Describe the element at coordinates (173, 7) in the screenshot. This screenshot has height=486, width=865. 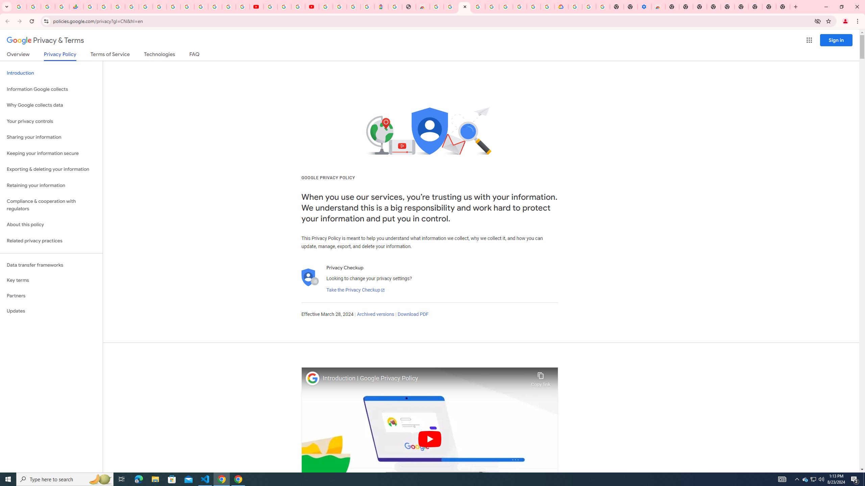
I see `Android TV Policies and Guidelines - Transparency Center` at that location.